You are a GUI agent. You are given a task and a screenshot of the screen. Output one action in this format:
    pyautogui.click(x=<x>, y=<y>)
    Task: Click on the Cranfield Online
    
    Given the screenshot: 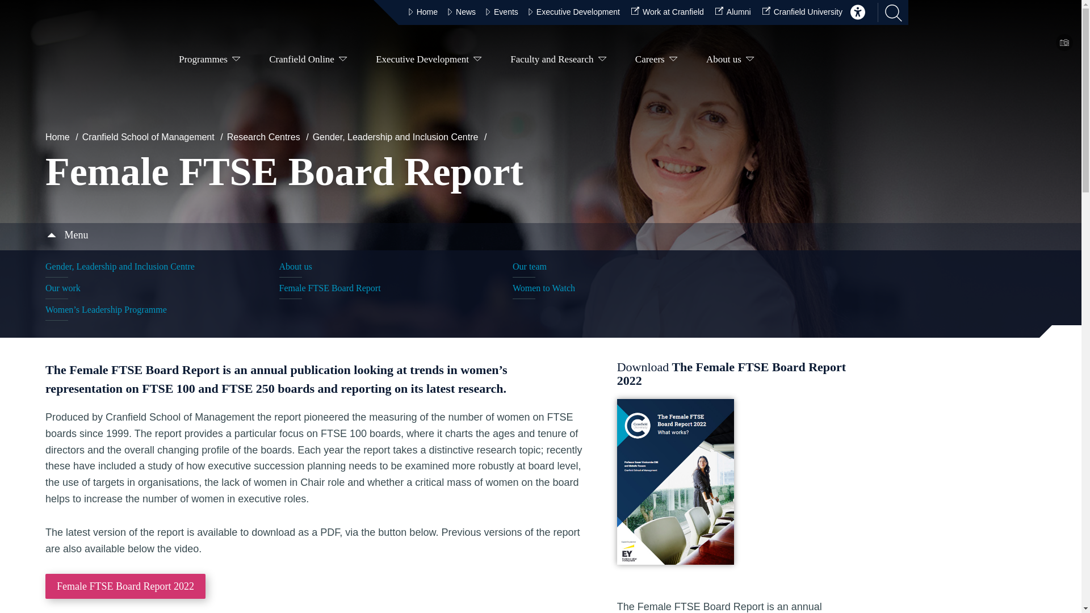 What is the action you would take?
    pyautogui.click(x=308, y=61)
    